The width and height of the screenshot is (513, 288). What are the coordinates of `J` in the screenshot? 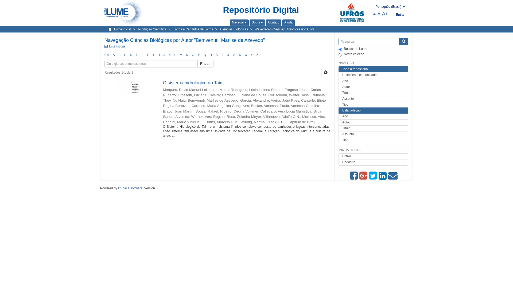 It's located at (164, 55).